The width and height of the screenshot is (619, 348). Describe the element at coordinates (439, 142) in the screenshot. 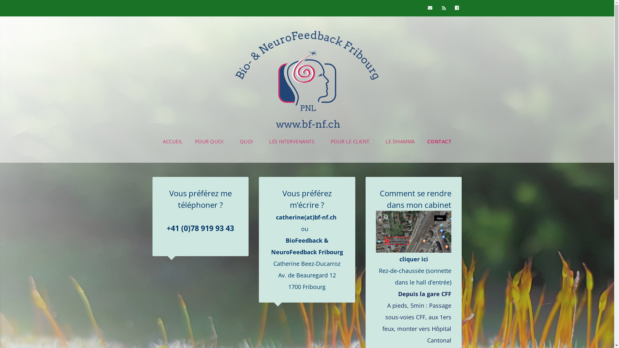

I see `CONTACT` at that location.